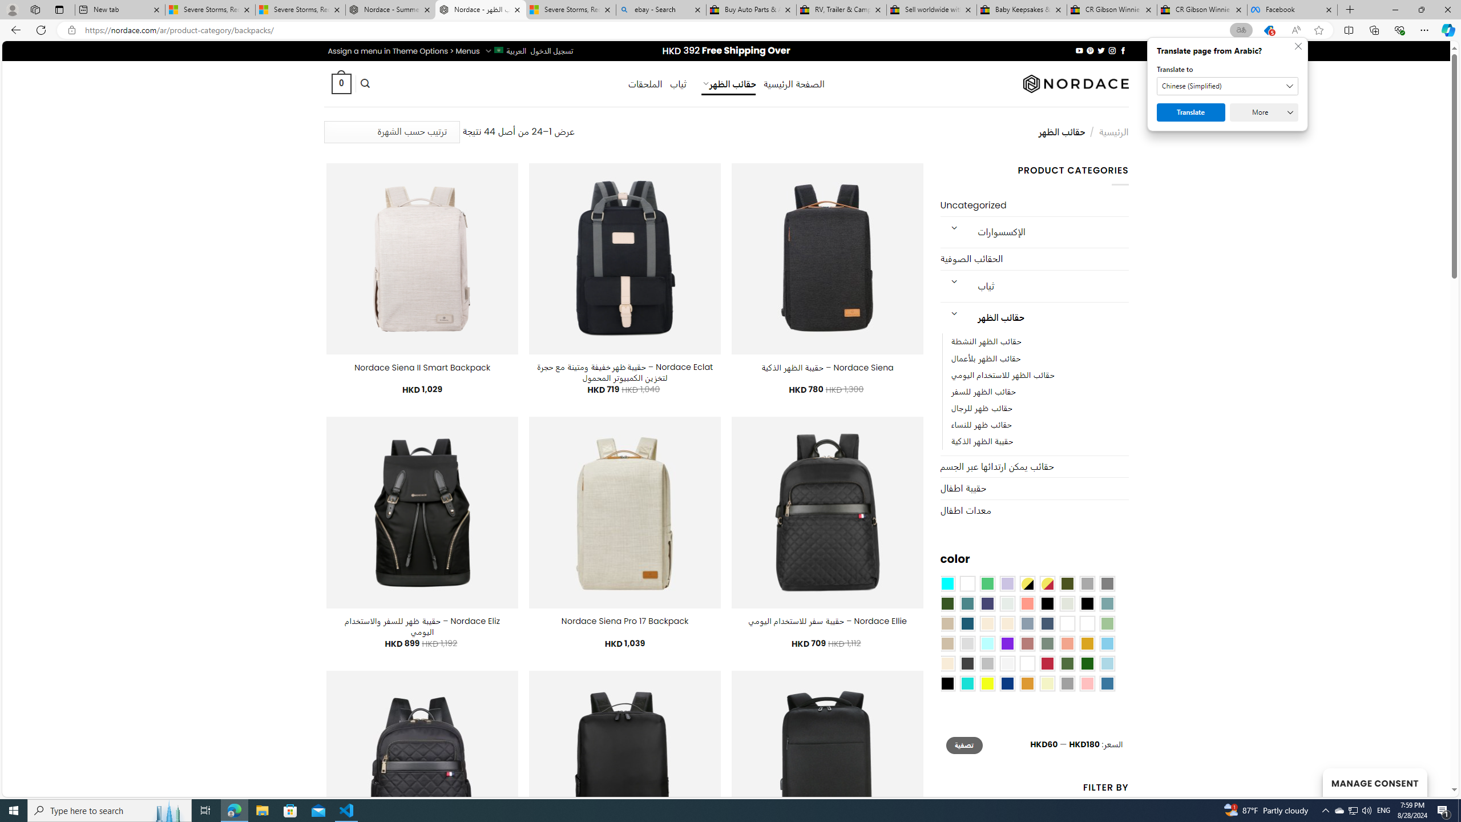  Describe the element at coordinates (1007, 604) in the screenshot. I see `Dull Nickle` at that location.